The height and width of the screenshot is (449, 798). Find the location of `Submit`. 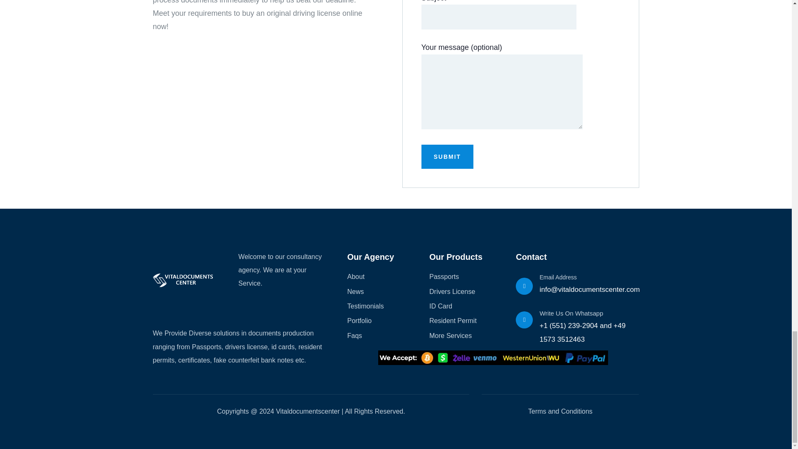

Submit is located at coordinates (447, 156).